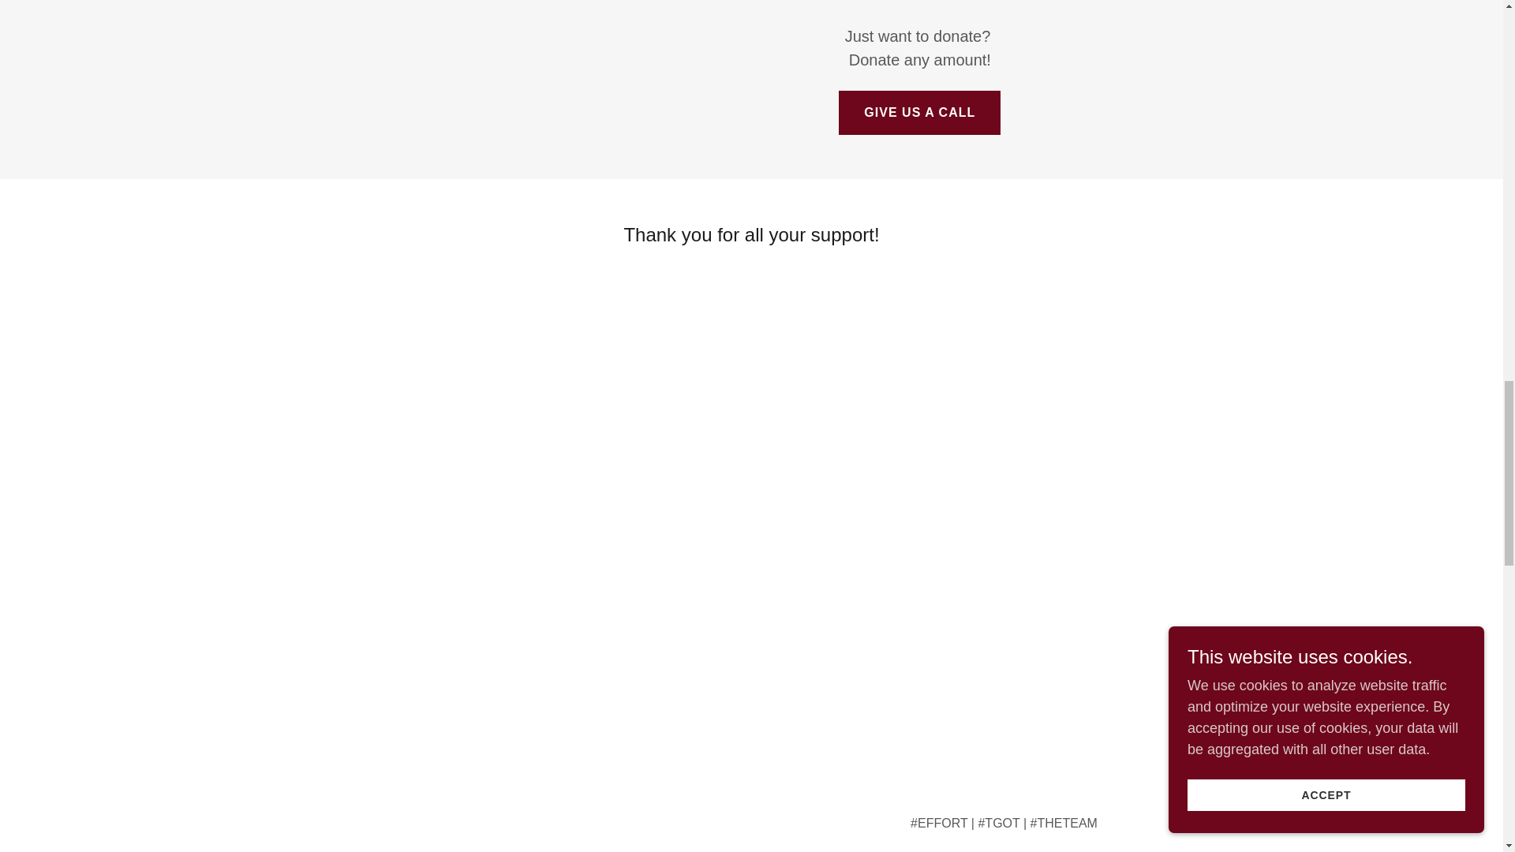  Describe the element at coordinates (919, 112) in the screenshot. I see `GIVE US A CALL` at that location.